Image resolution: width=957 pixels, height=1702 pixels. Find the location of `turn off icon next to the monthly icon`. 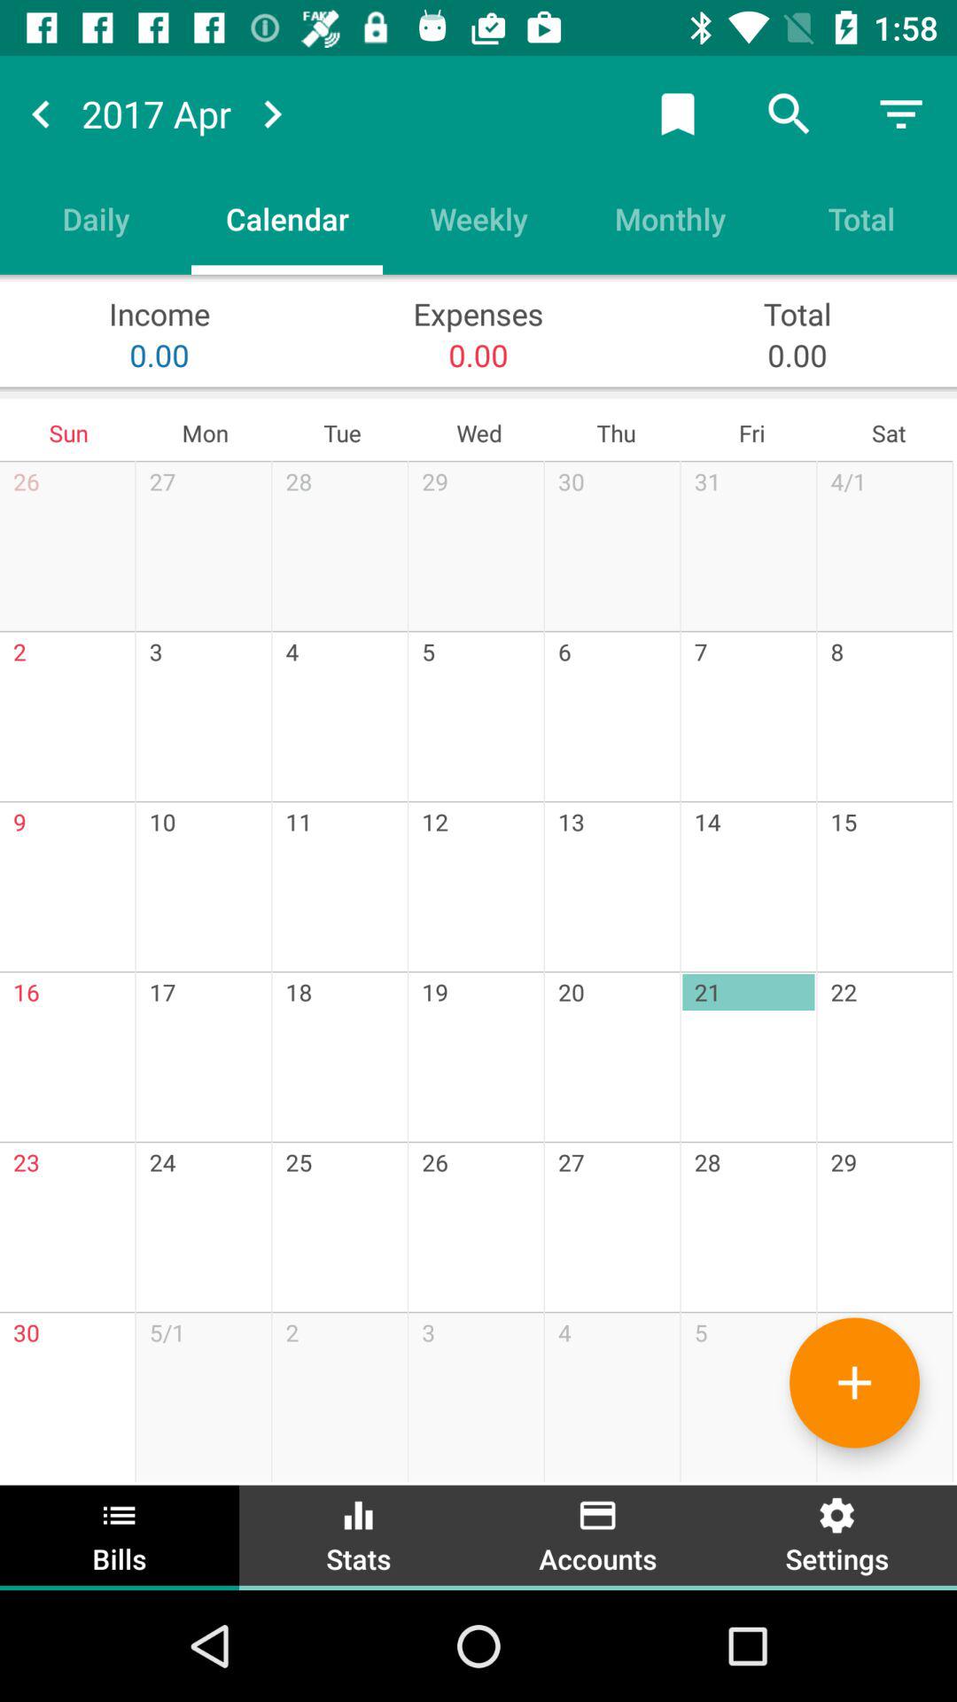

turn off icon next to the monthly icon is located at coordinates (478, 218).